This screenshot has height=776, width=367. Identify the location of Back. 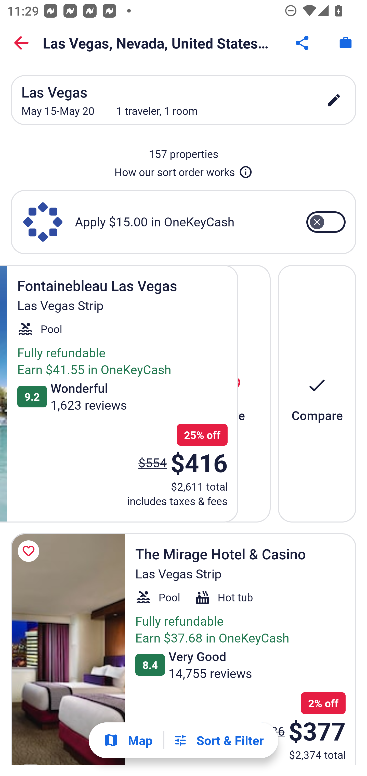
(21, 43).